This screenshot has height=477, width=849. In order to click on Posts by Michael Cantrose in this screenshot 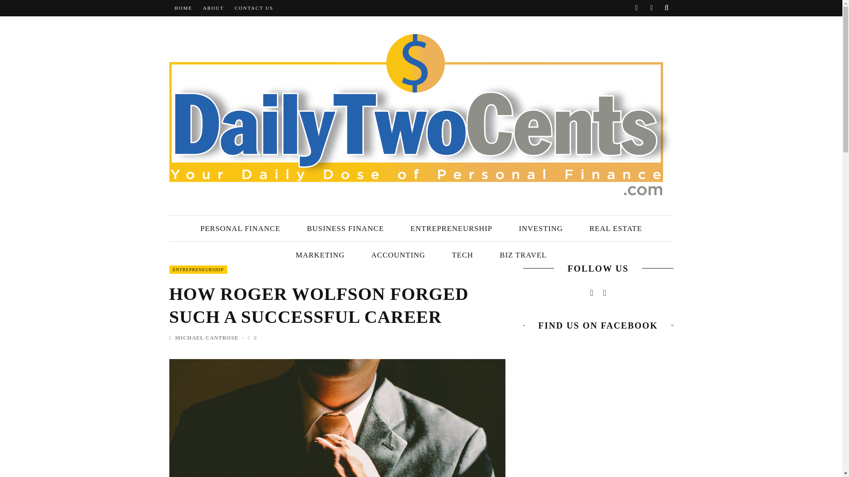, I will do `click(207, 338)`.